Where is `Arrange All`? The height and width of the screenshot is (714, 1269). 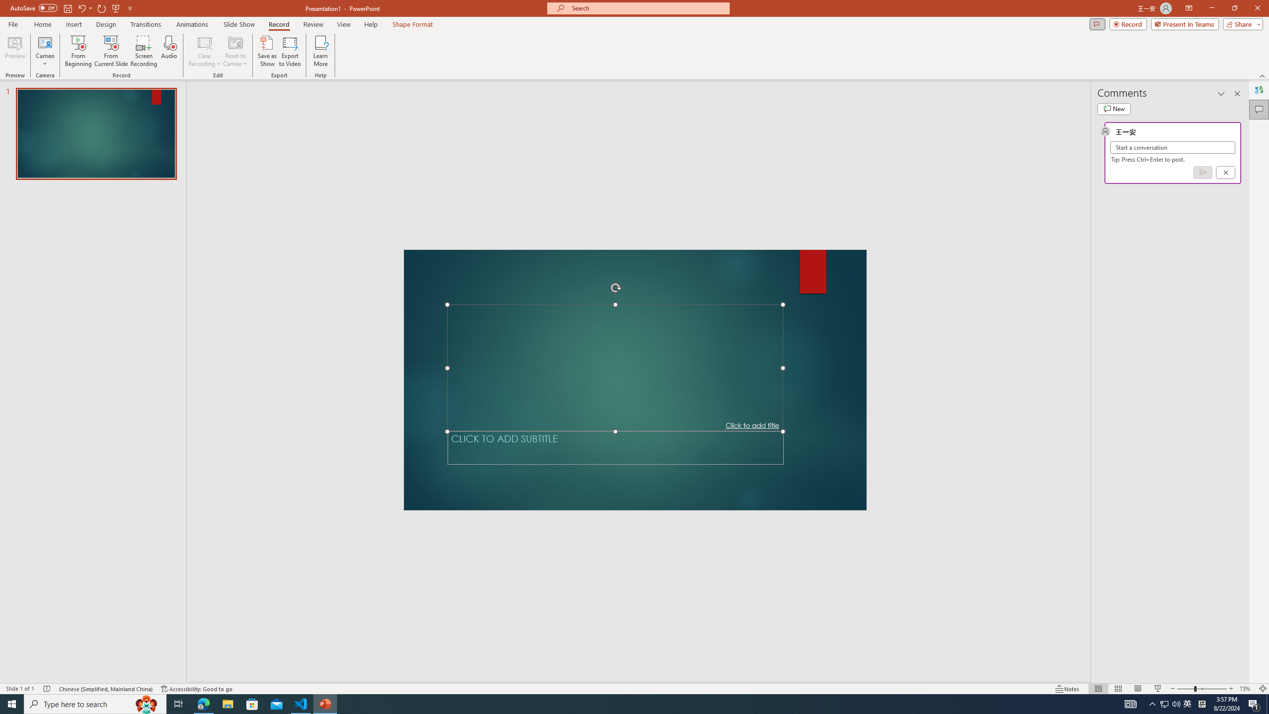
Arrange All is located at coordinates (571, 80).